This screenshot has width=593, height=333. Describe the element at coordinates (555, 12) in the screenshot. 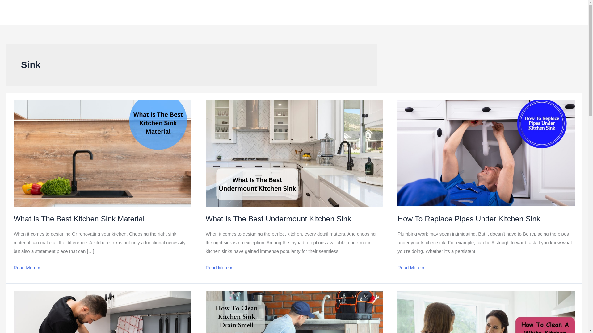

I see `Contact` at that location.